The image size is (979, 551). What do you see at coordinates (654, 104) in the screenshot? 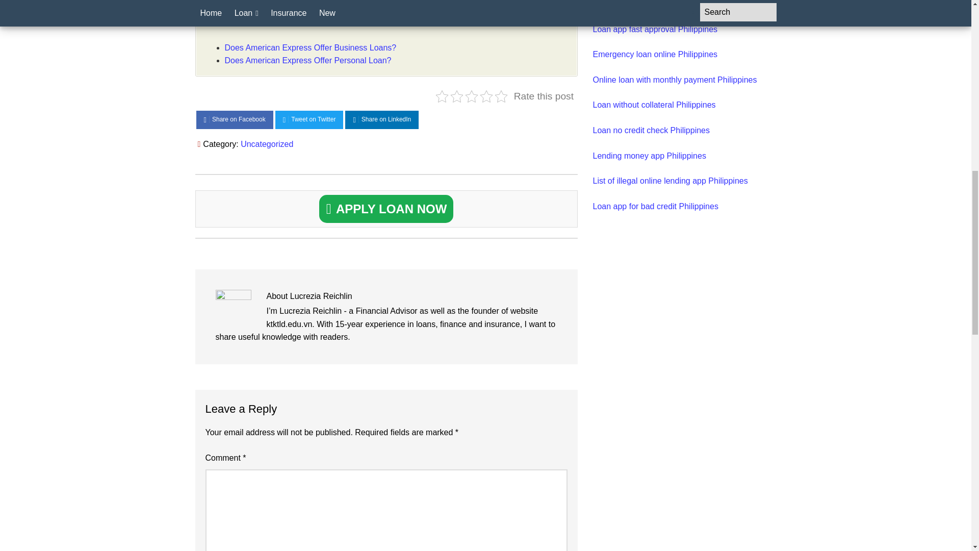
I see `Loan without collateral Philippines` at bounding box center [654, 104].